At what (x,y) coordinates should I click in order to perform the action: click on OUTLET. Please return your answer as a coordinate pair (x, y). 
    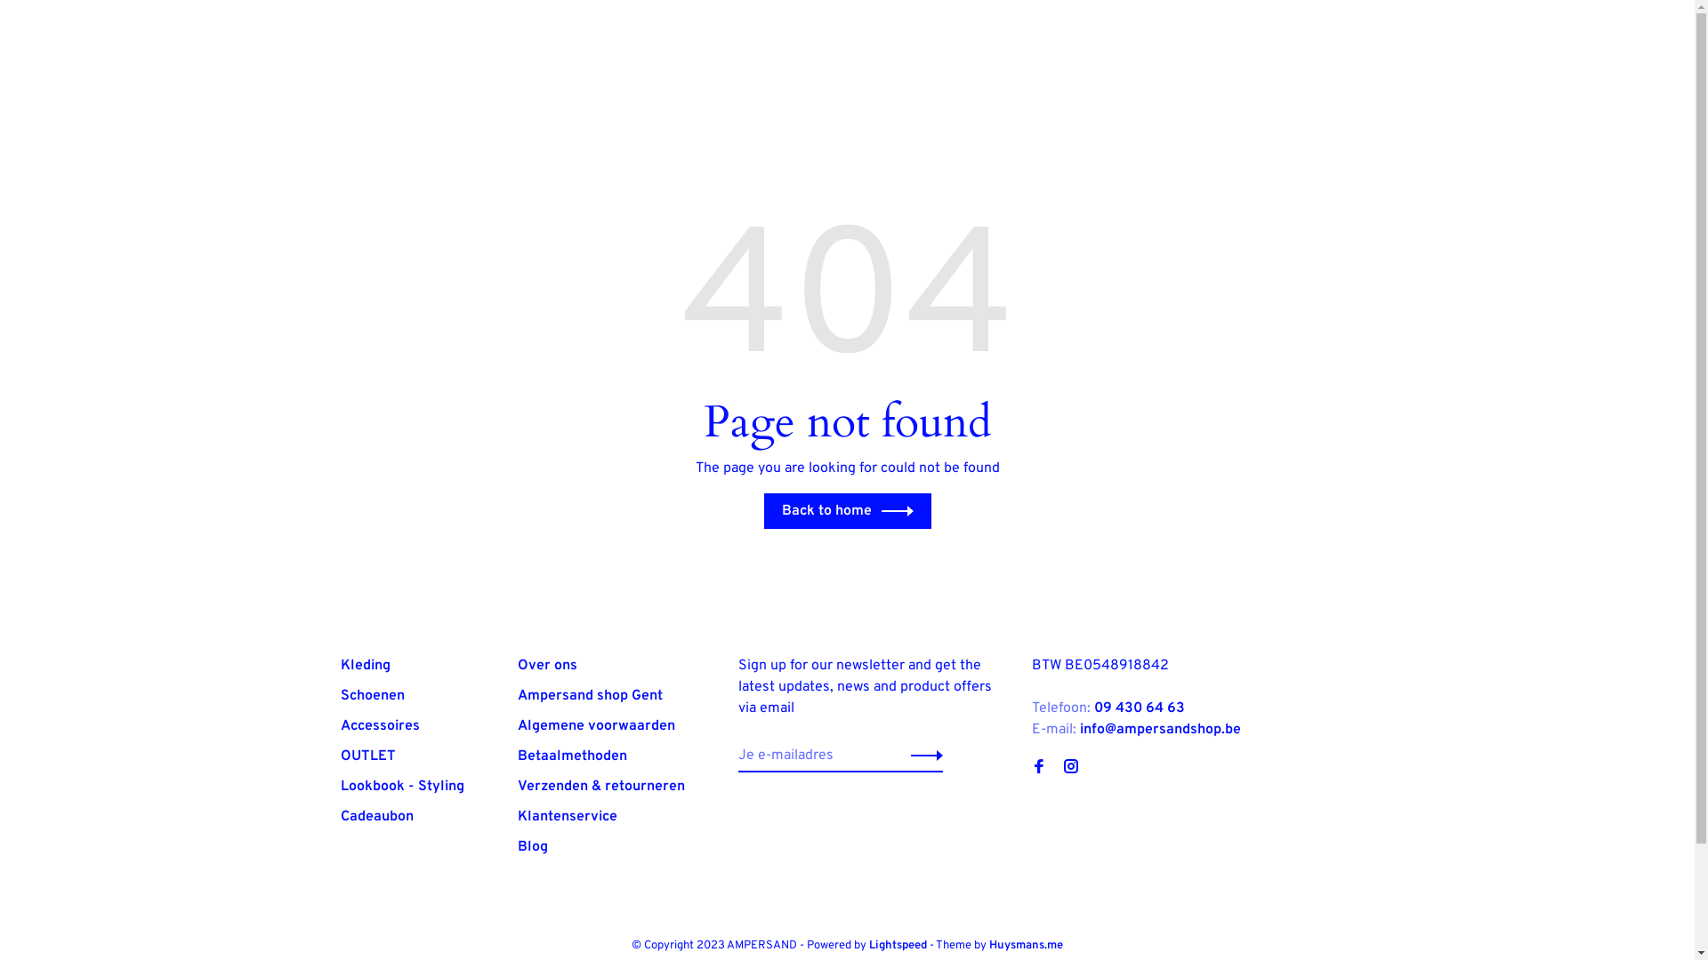
    Looking at the image, I should click on (367, 756).